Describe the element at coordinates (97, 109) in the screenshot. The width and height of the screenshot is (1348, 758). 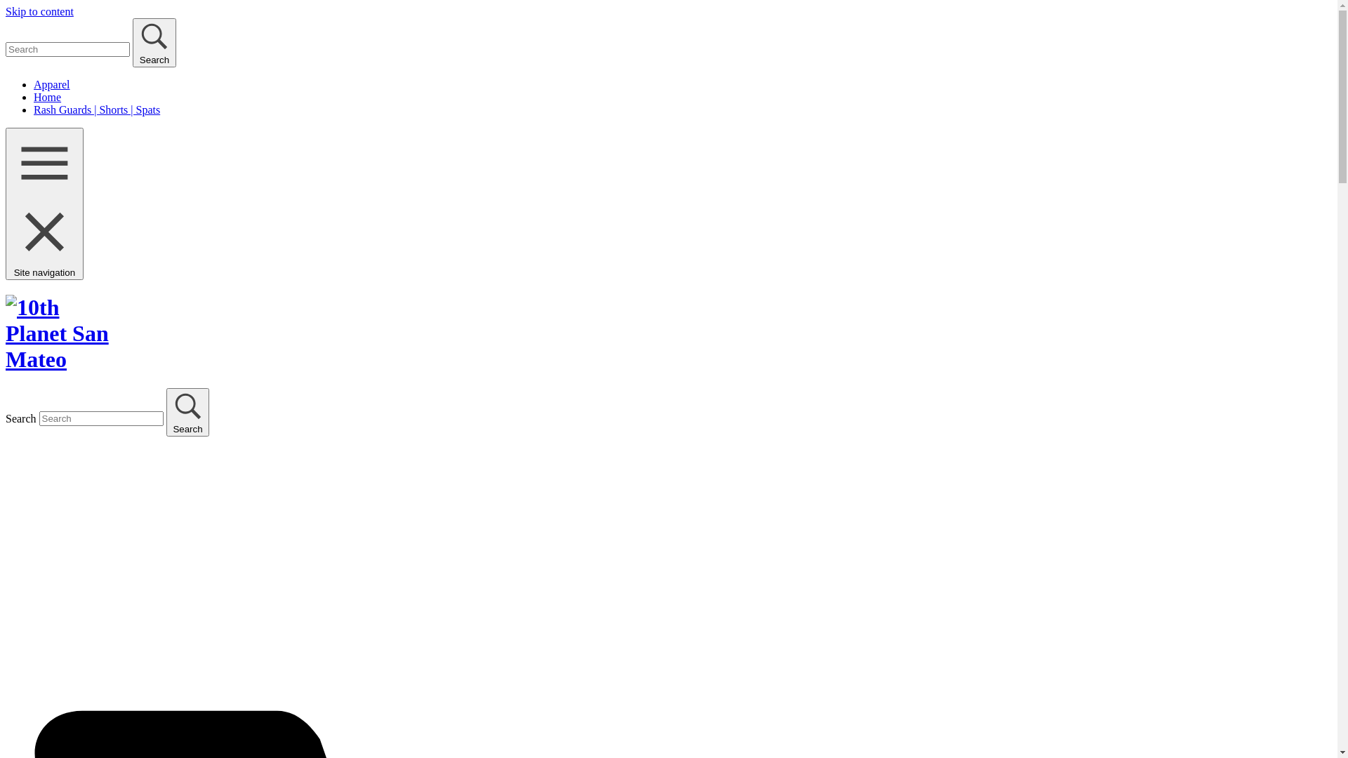
I see `Rash Guards | Shorts | Spats` at that location.